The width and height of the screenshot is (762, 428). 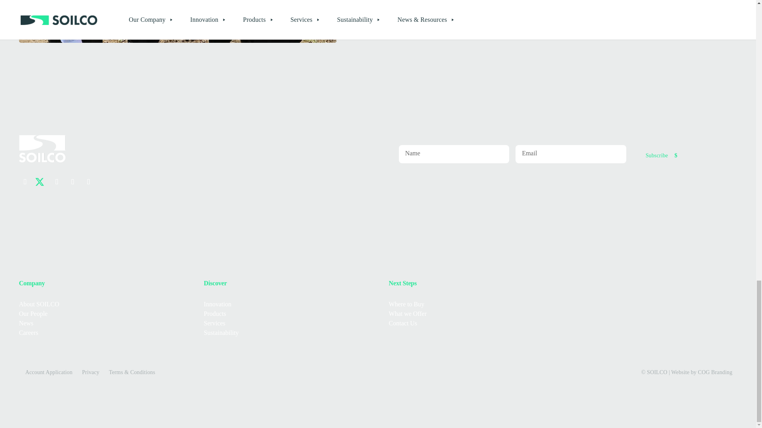 I want to click on Follow on Facebook, so click(x=25, y=182).